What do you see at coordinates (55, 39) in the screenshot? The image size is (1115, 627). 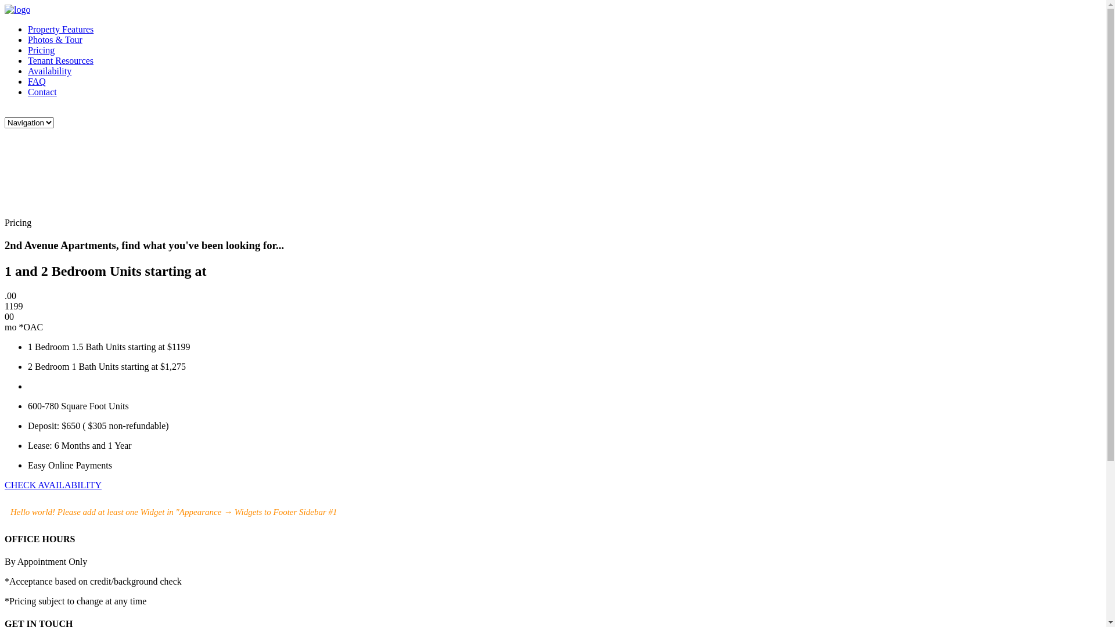 I see `Photos & Tour` at bounding box center [55, 39].